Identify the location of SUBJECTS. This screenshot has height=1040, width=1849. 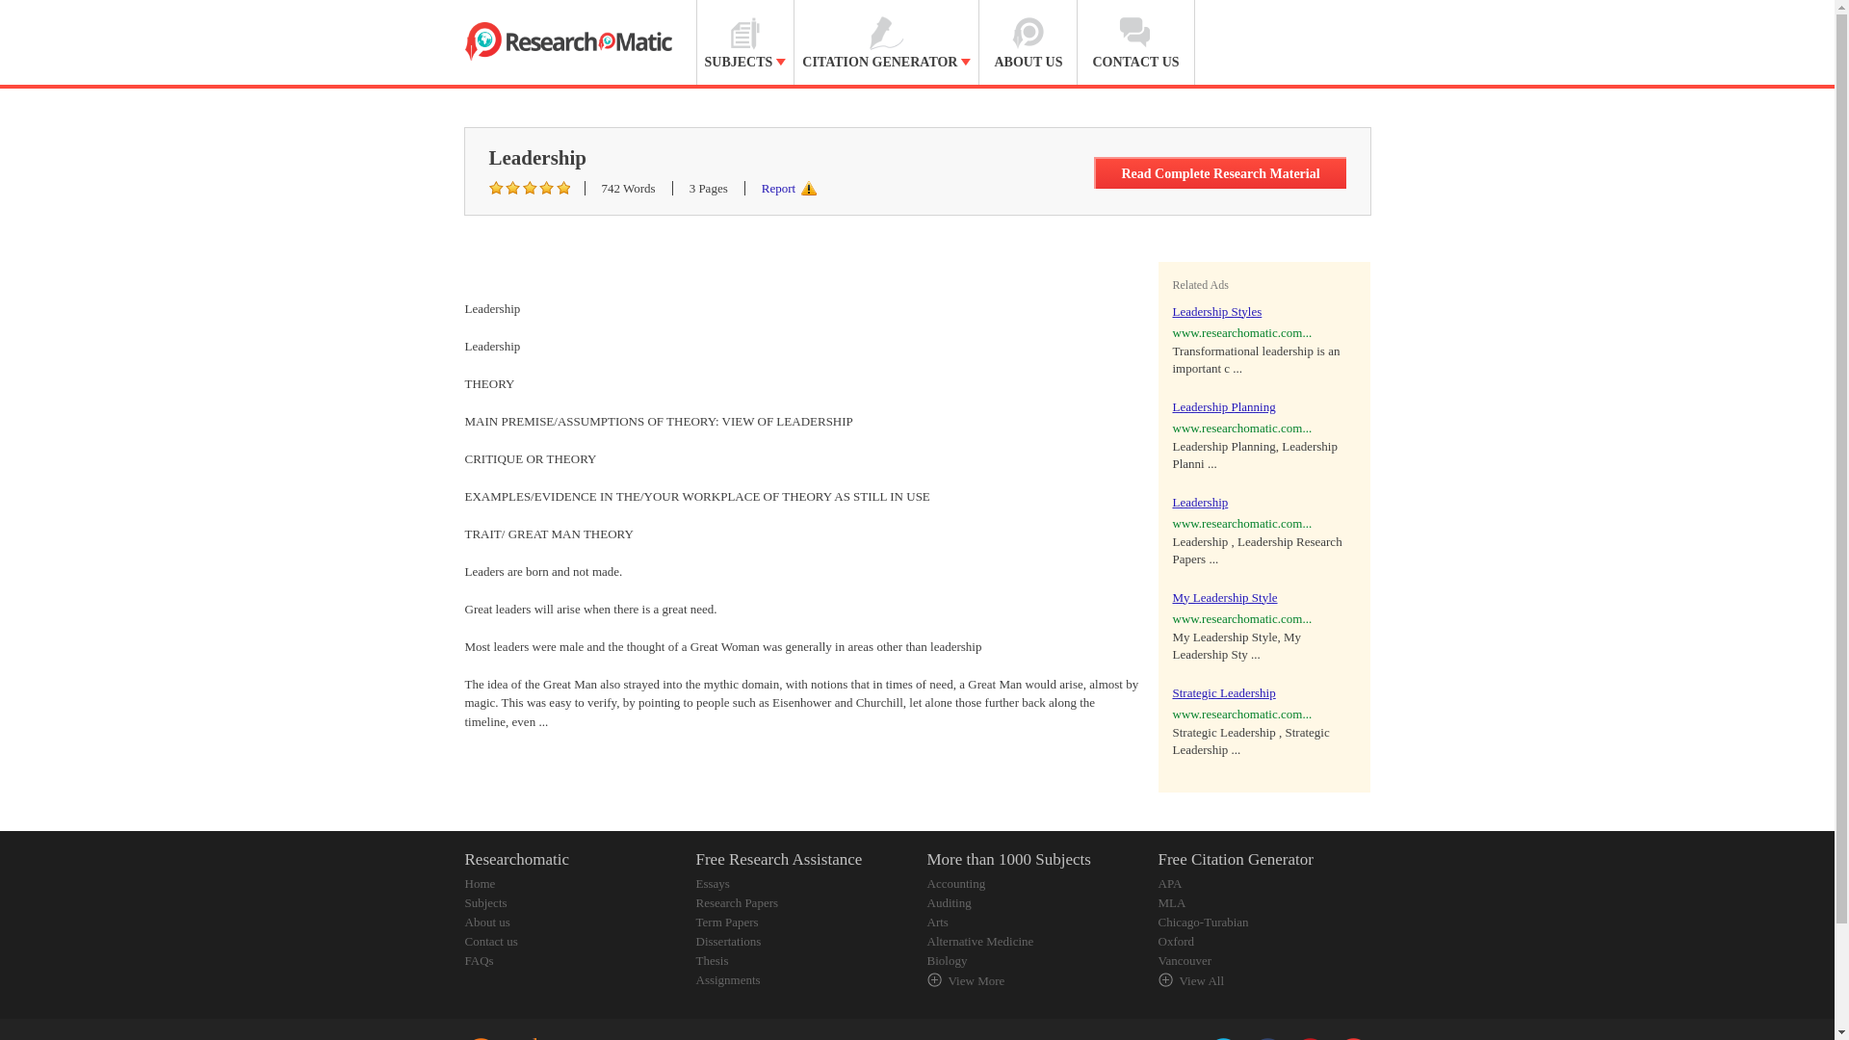
(745, 42).